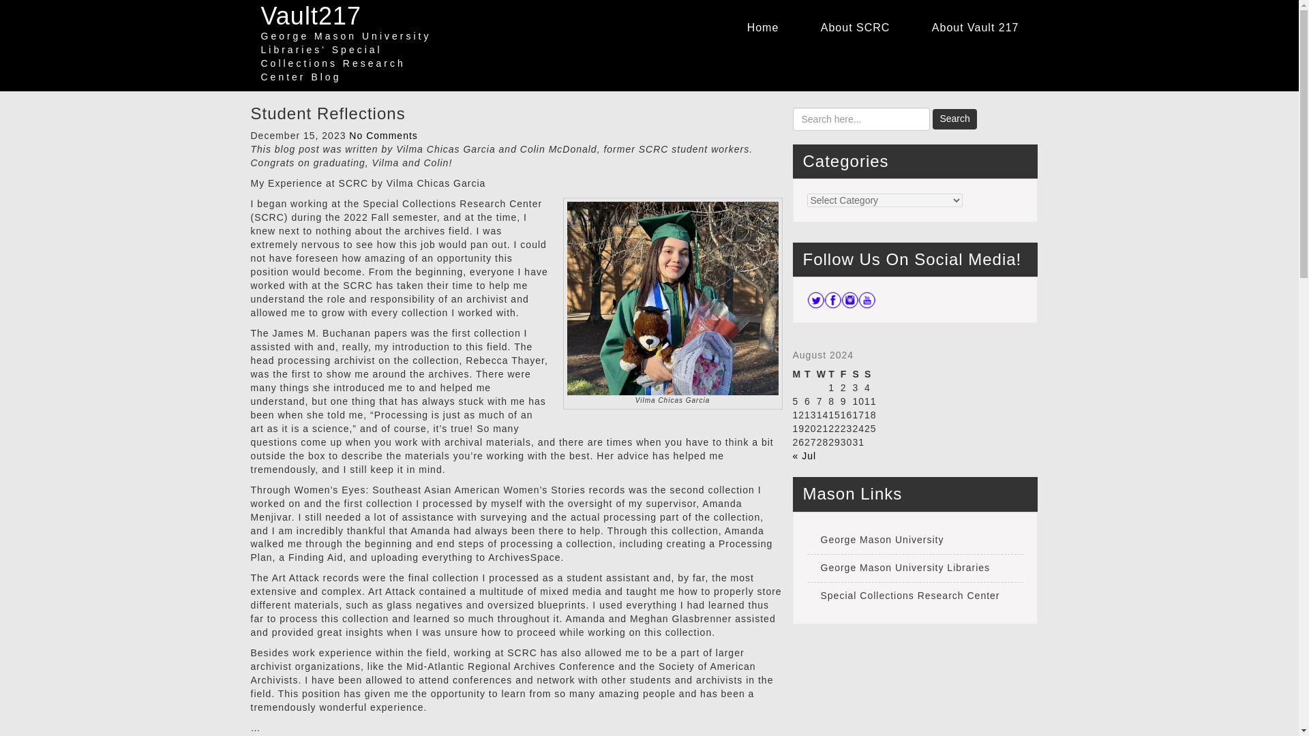  Describe the element at coordinates (815, 300) in the screenshot. I see `Twitter` at that location.